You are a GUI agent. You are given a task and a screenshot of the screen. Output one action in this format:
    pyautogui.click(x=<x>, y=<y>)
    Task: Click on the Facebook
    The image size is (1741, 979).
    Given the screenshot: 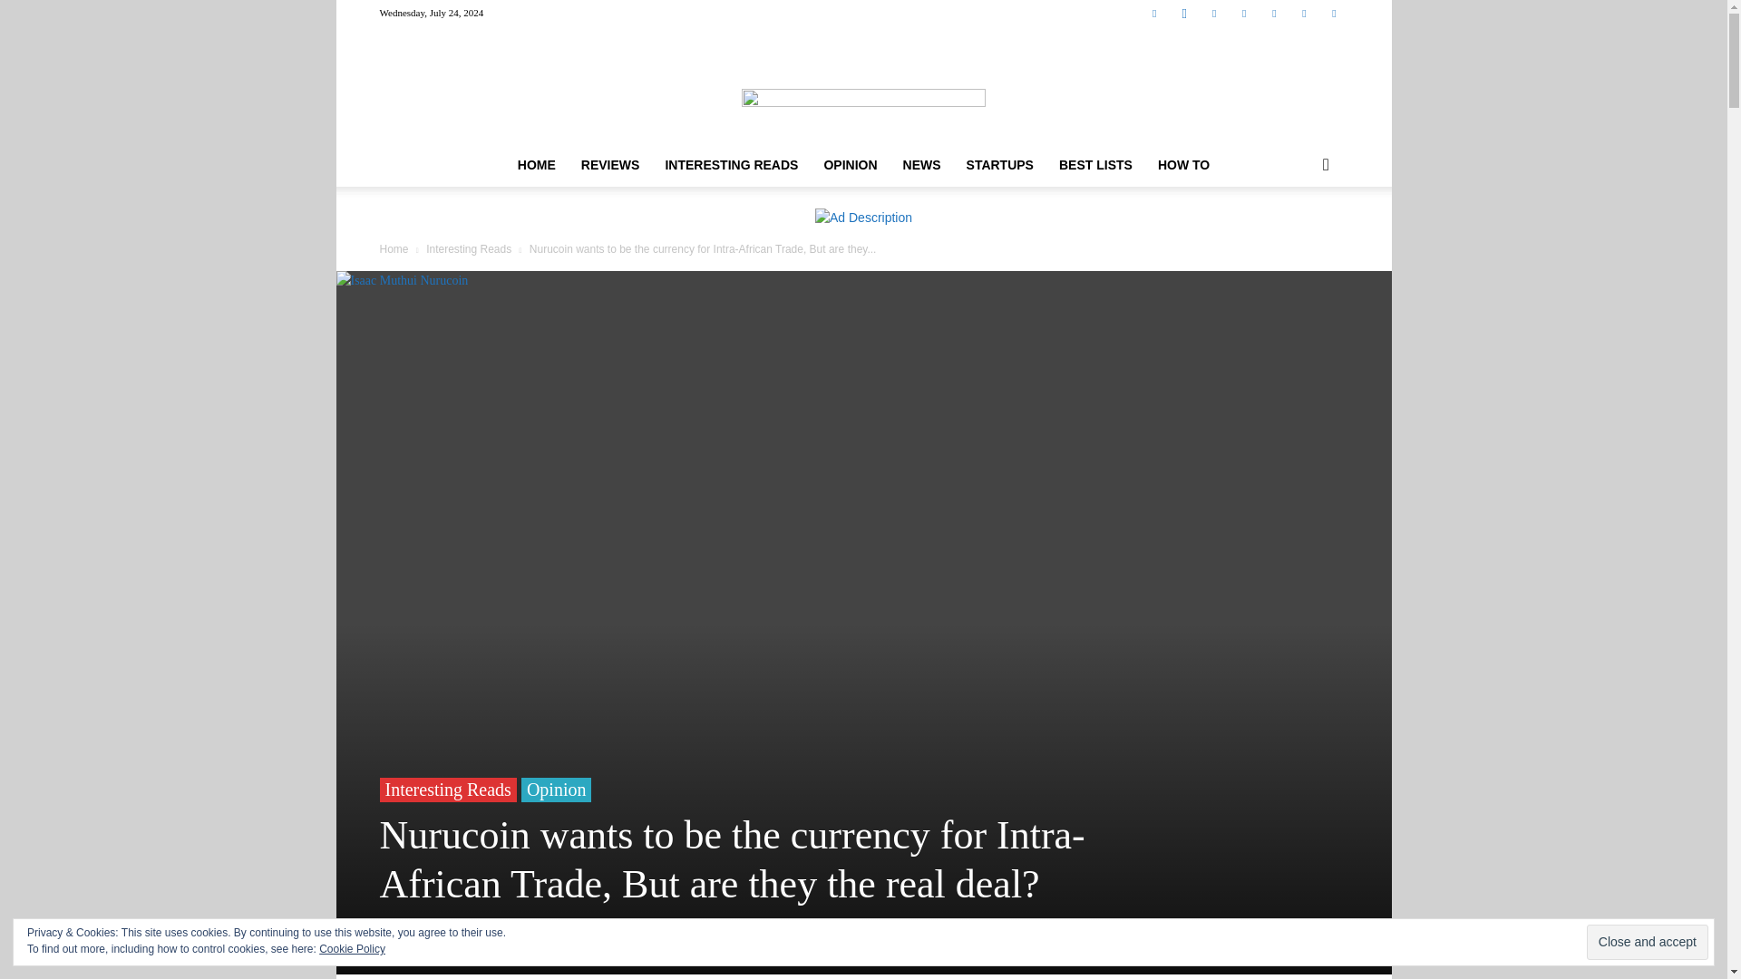 What is the action you would take?
    pyautogui.click(x=1153, y=13)
    